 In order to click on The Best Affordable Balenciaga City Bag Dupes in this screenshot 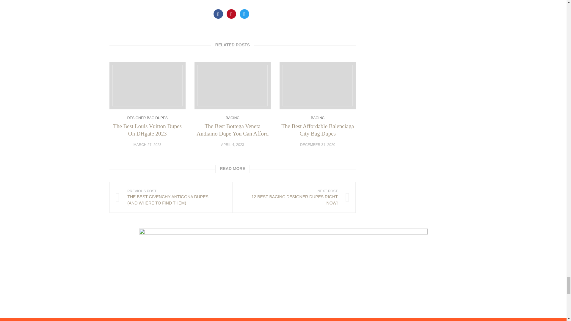, I will do `click(318, 86)`.